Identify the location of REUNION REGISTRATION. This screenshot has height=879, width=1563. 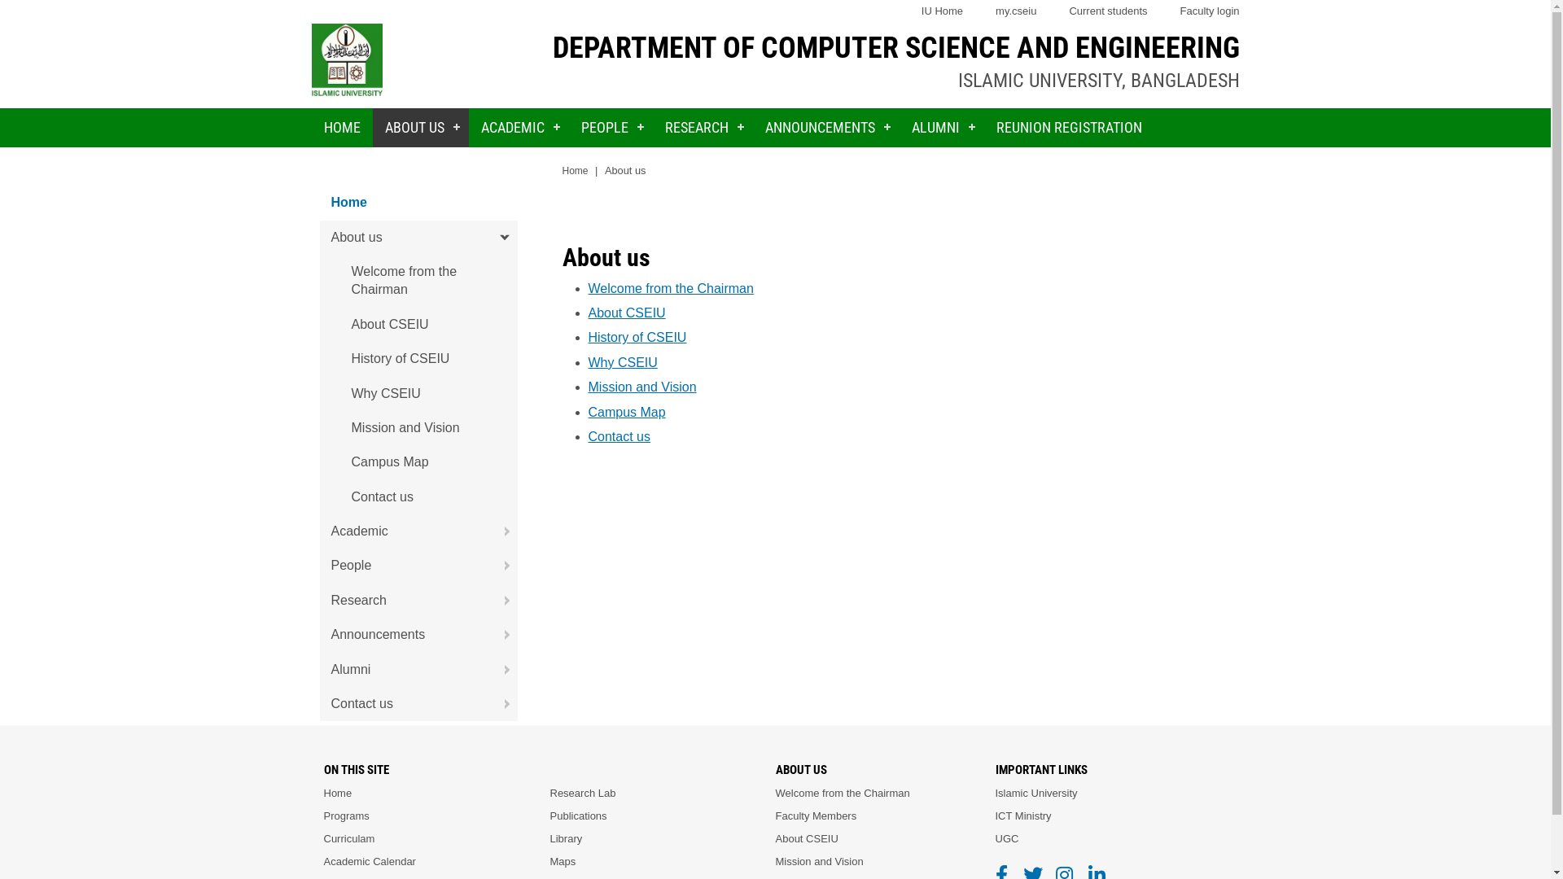
(1068, 128).